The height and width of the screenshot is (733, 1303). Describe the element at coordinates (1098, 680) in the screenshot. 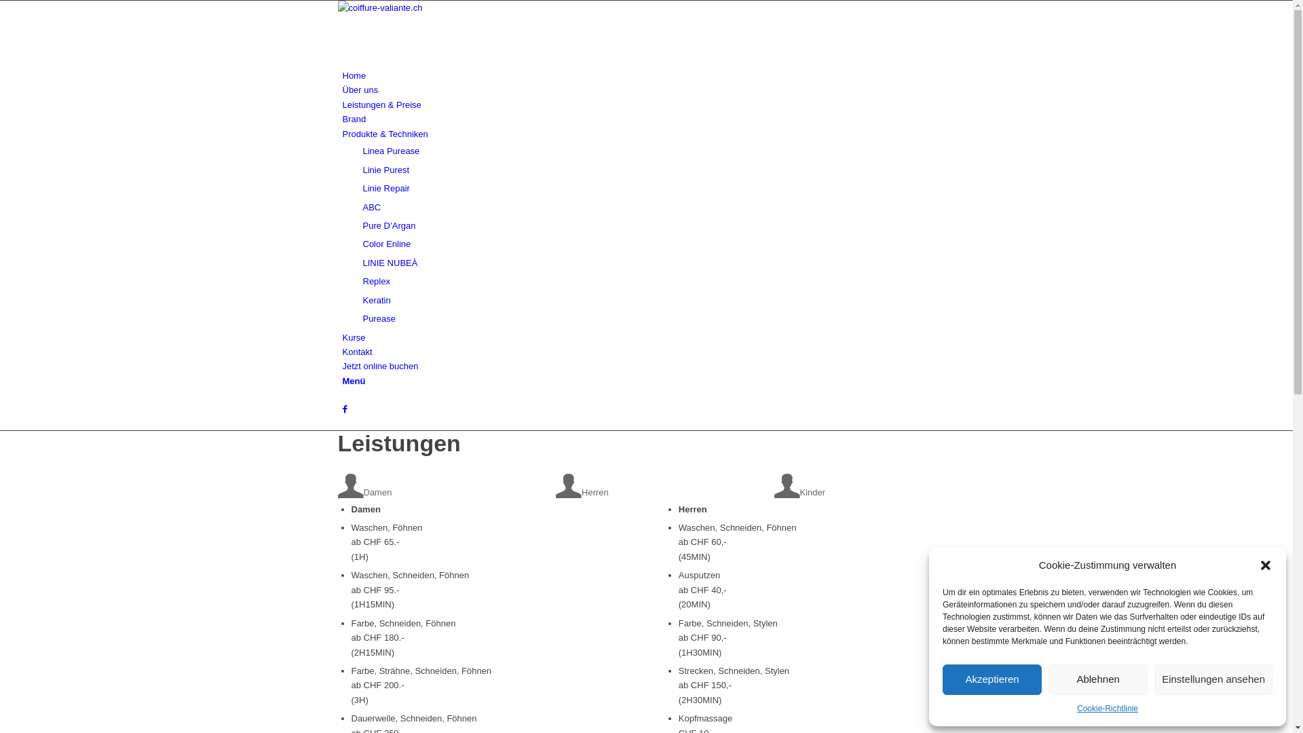

I see `Ablehnen` at that location.